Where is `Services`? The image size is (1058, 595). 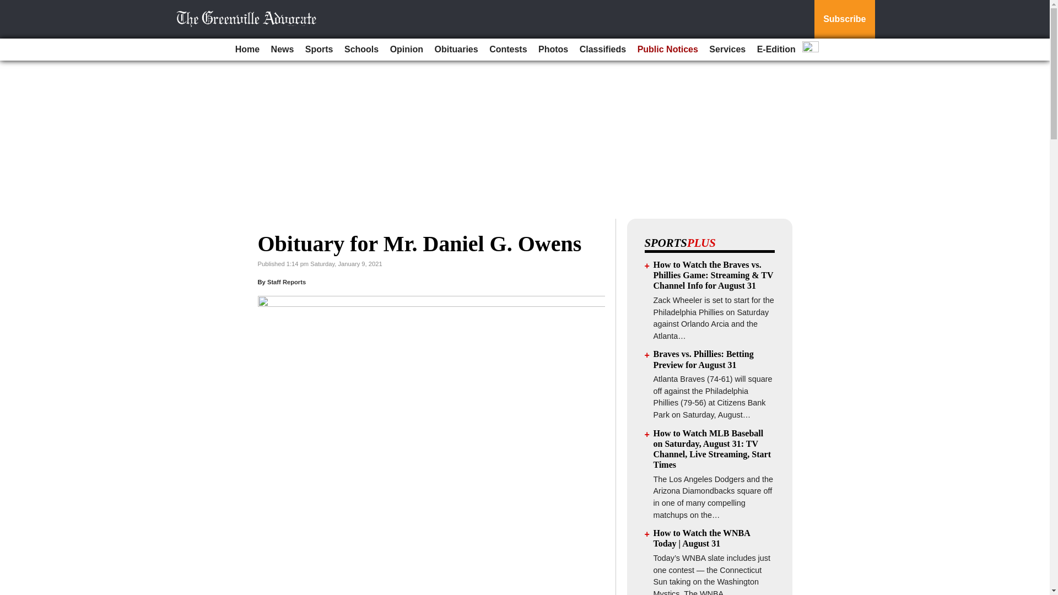 Services is located at coordinates (727, 50).